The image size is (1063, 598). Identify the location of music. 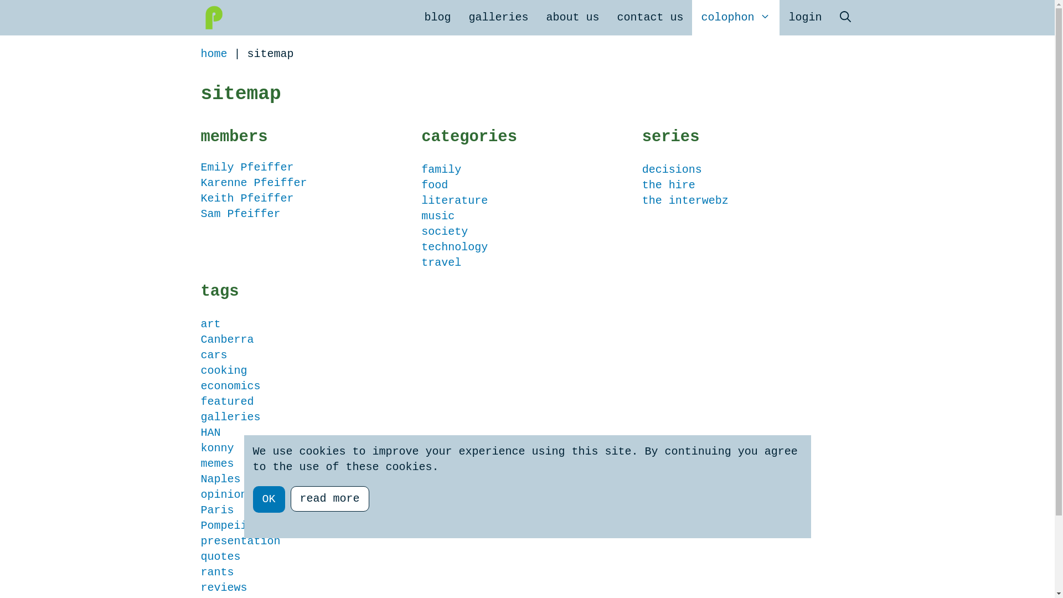
(438, 216).